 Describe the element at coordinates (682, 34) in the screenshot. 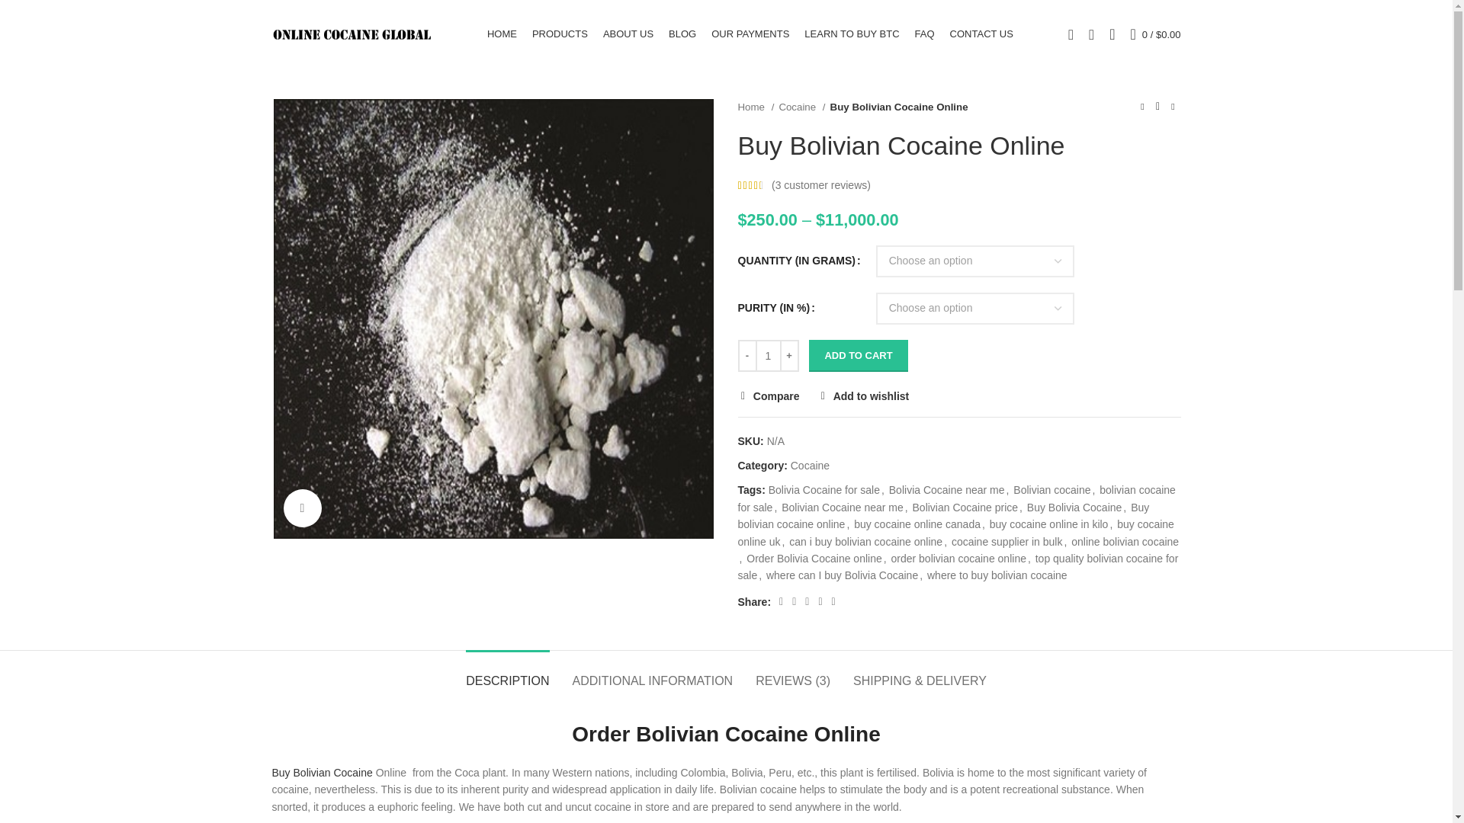

I see `BLOG` at that location.